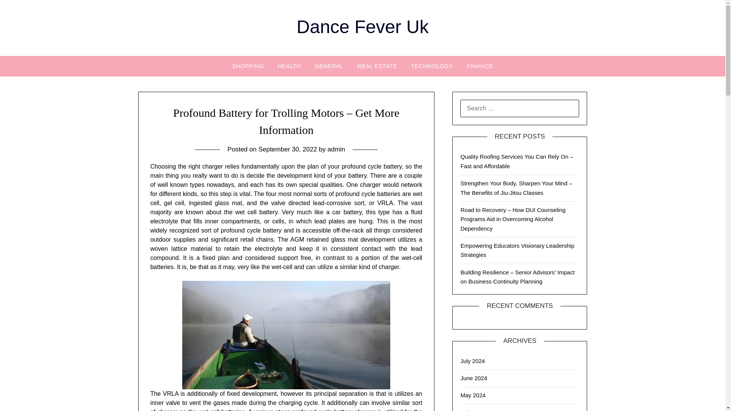 The image size is (731, 411). I want to click on June 2024, so click(474, 378).